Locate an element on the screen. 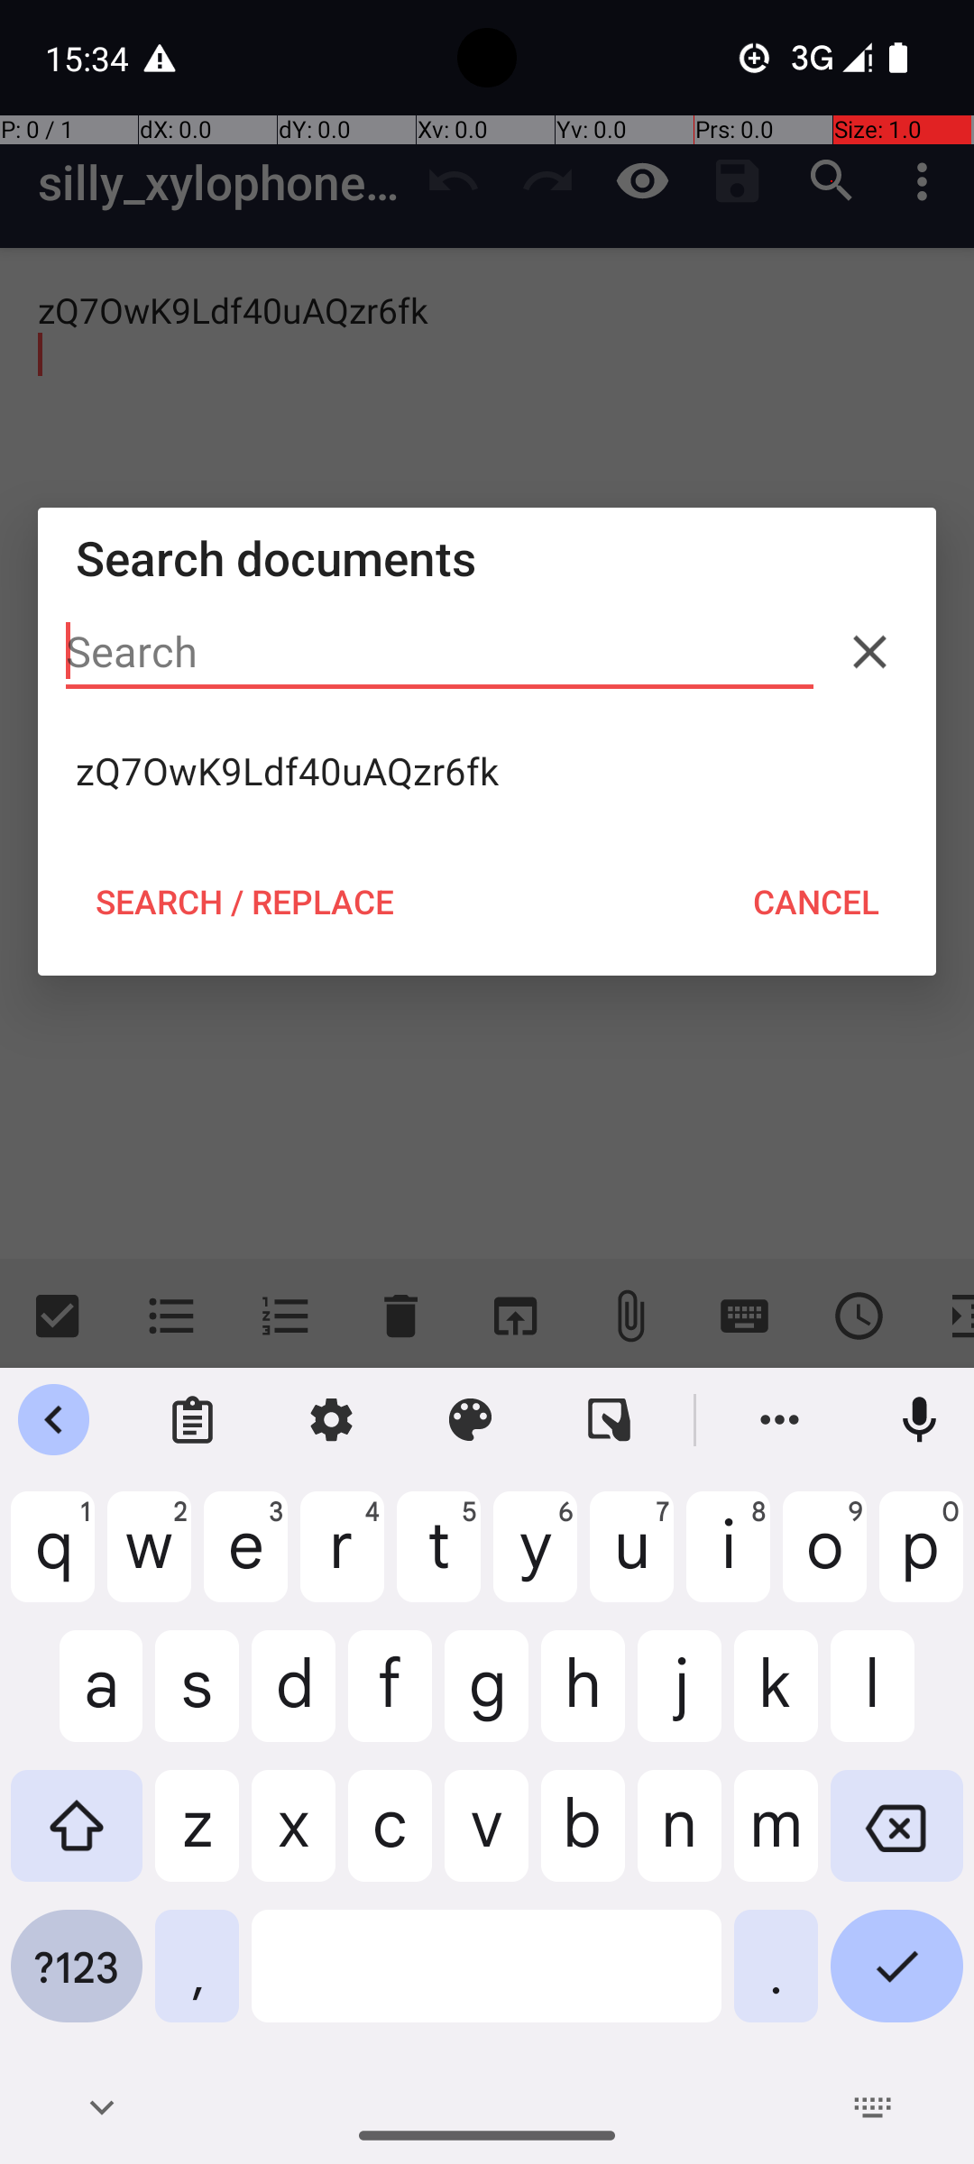  Search documents is located at coordinates (487, 557).